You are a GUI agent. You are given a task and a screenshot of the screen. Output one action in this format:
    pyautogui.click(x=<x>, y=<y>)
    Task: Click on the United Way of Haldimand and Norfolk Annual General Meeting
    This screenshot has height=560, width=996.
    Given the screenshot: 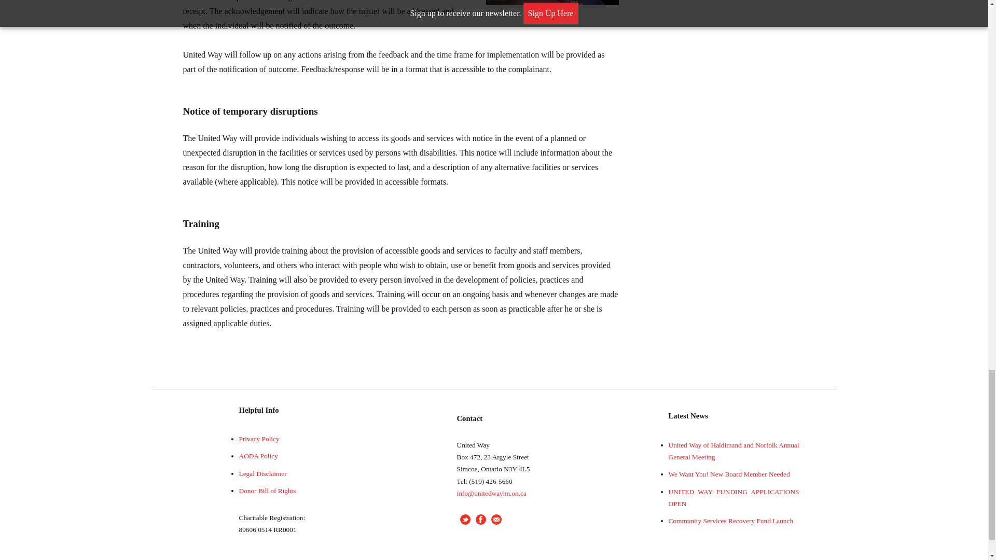 What is the action you would take?
    pyautogui.click(x=734, y=451)
    